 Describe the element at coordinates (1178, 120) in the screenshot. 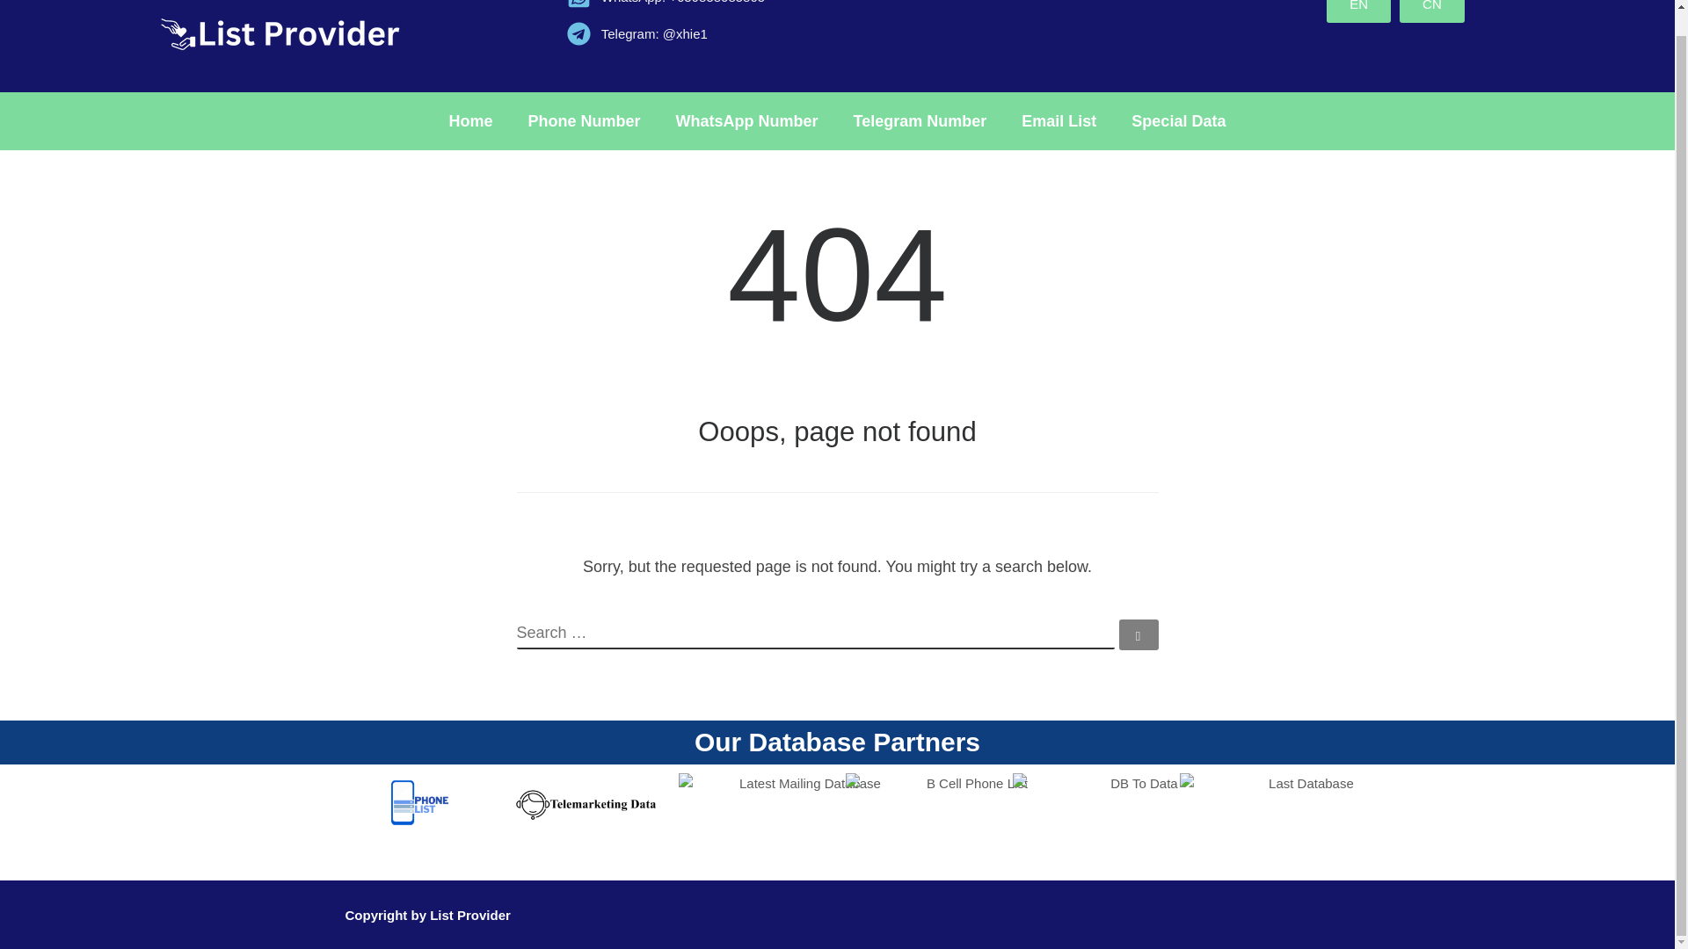

I see `Special Data` at that location.